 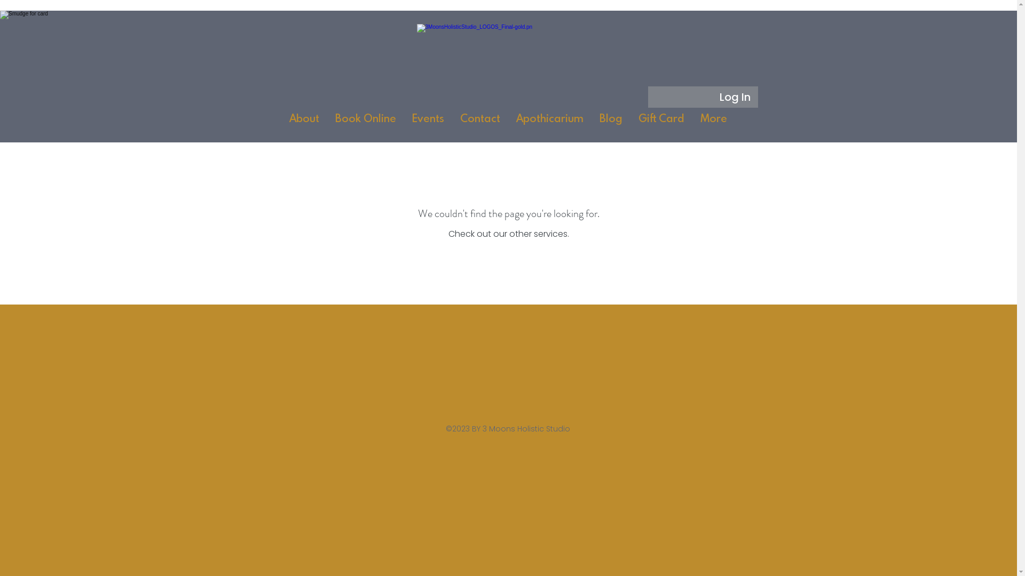 I want to click on Apothicarium, so click(x=550, y=123).